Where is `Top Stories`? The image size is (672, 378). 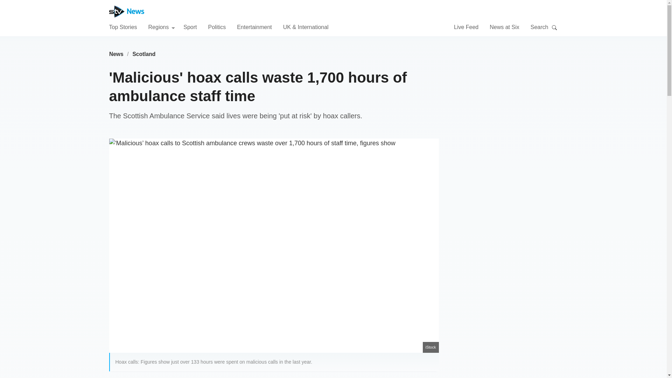
Top Stories is located at coordinates (123, 27).